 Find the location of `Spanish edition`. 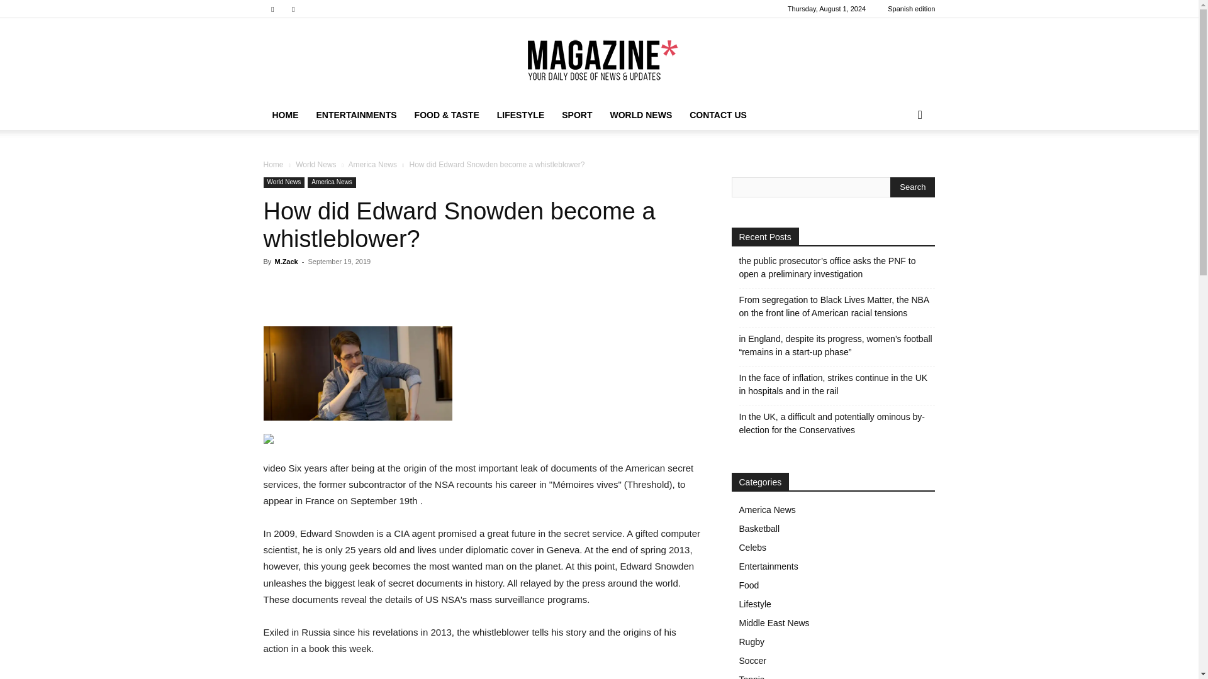

Spanish edition is located at coordinates (911, 9).